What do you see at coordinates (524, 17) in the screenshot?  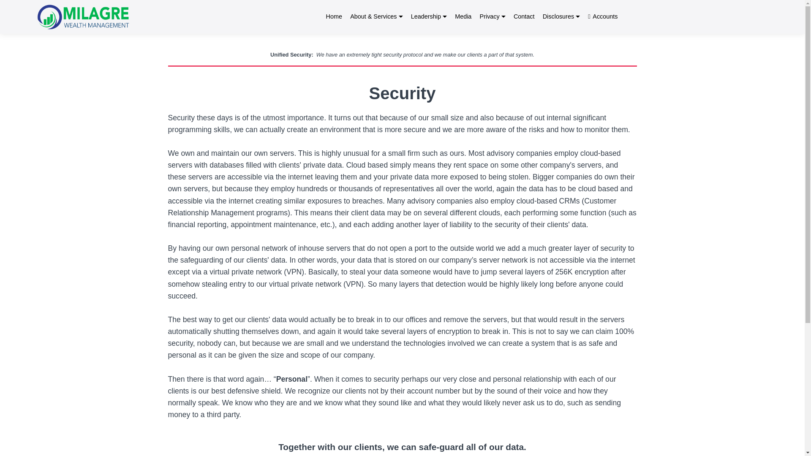 I see `Contact` at bounding box center [524, 17].